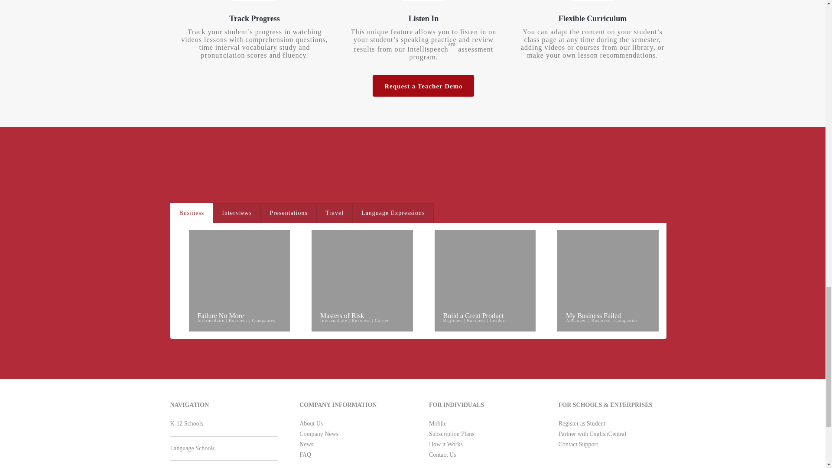  I want to click on Travel, so click(335, 213).